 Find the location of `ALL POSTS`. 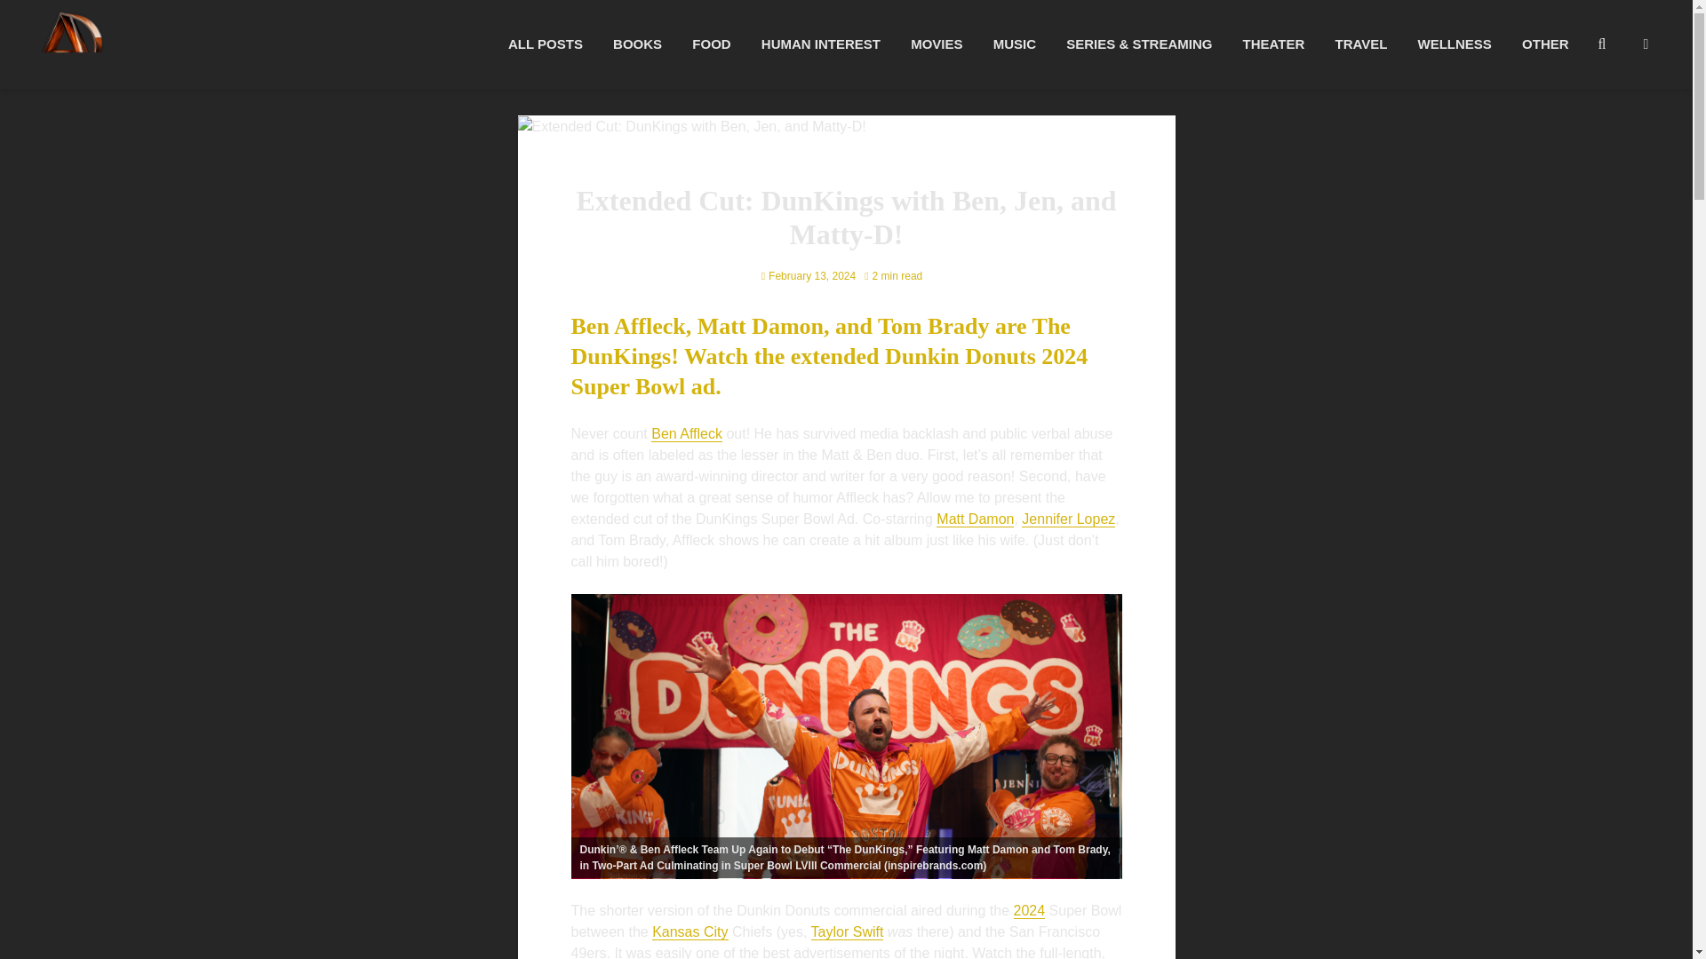

ALL POSTS is located at coordinates (545, 44).